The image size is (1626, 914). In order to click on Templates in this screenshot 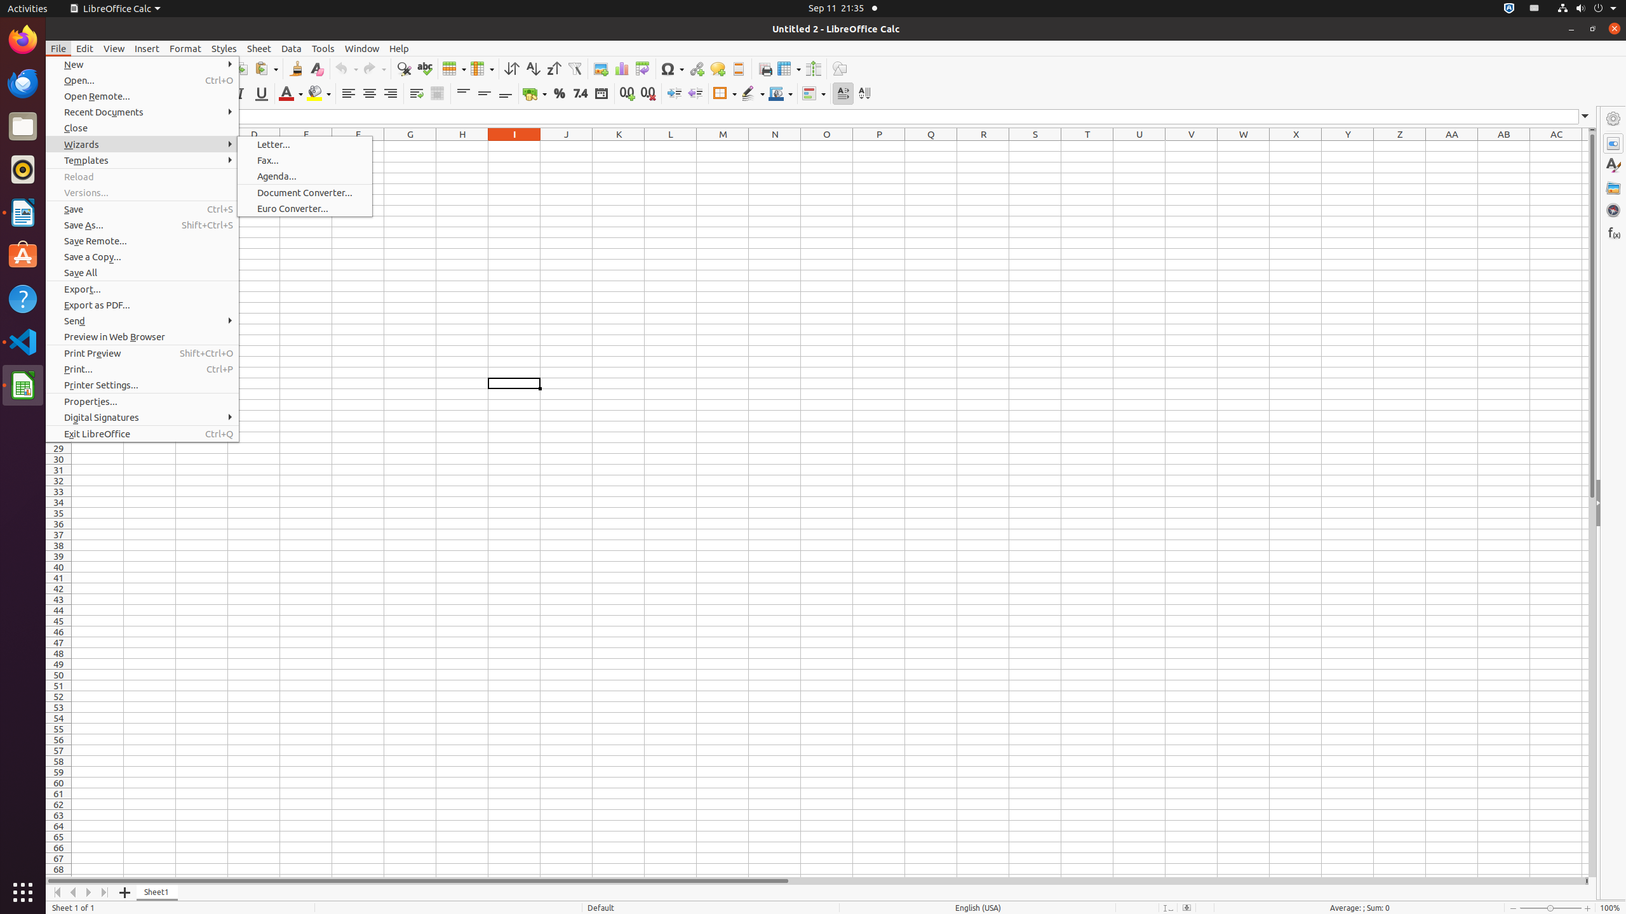, I will do `click(142, 160)`.